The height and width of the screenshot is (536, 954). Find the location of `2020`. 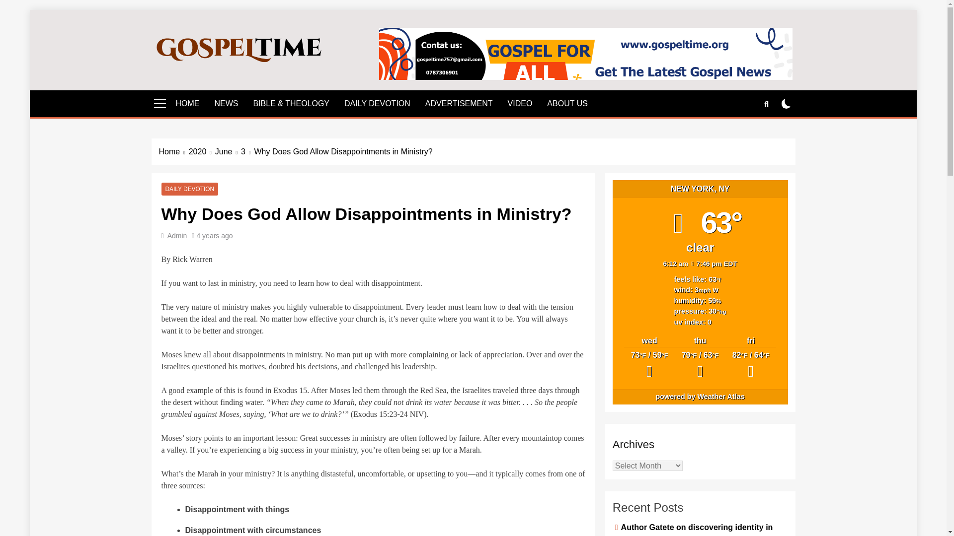

2020 is located at coordinates (202, 151).